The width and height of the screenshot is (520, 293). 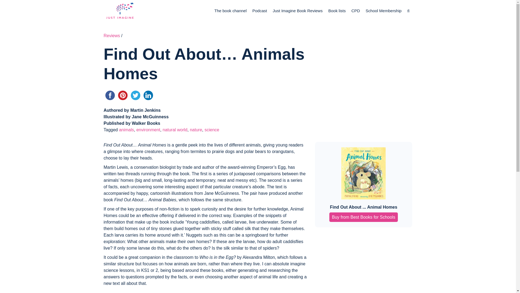 What do you see at coordinates (259, 11) in the screenshot?
I see `Podcast` at bounding box center [259, 11].